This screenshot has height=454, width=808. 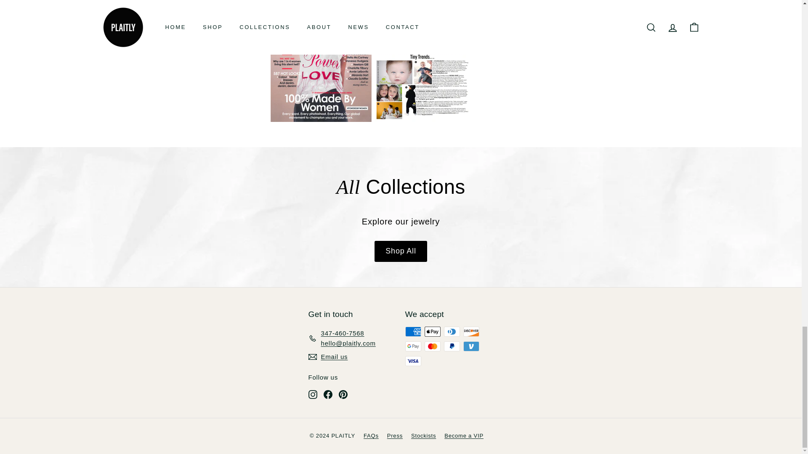 I want to click on Become a VIP, so click(x=468, y=436).